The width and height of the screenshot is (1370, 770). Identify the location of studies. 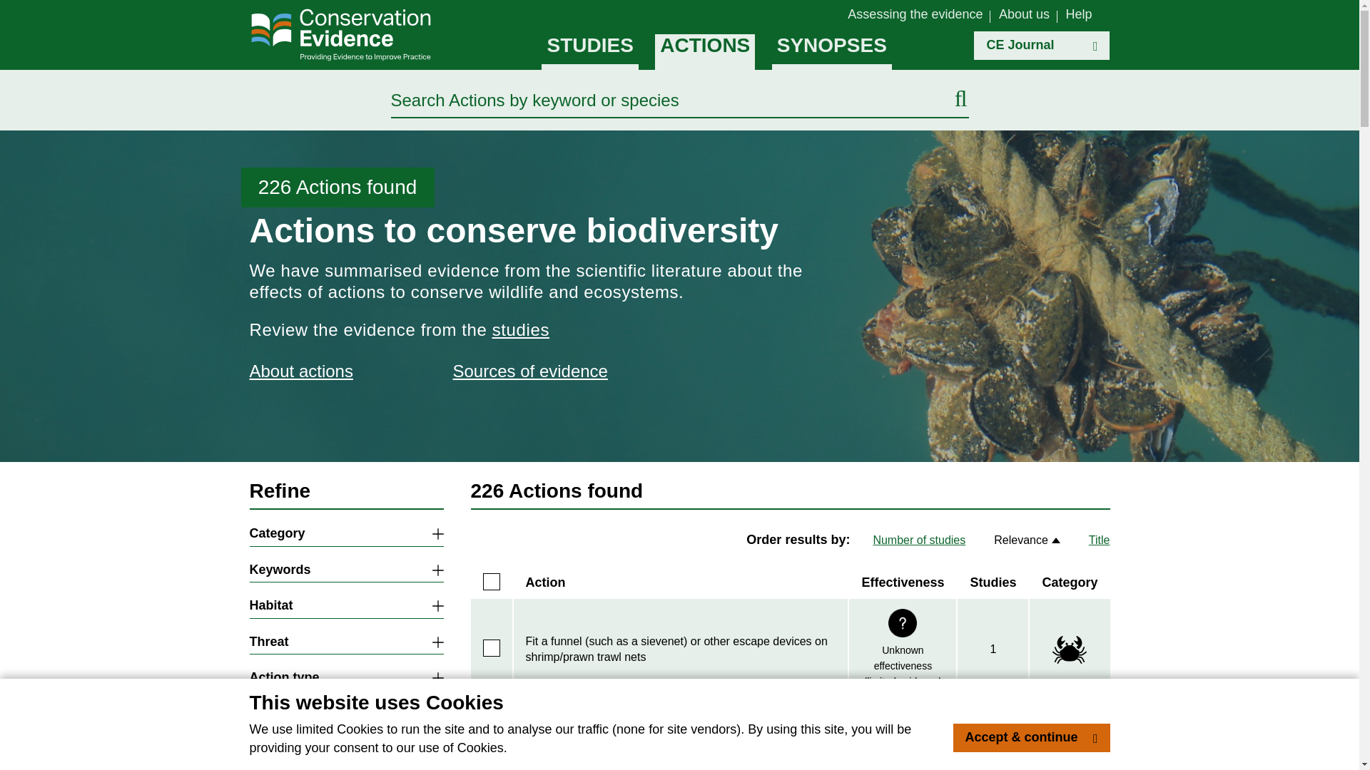
(520, 329).